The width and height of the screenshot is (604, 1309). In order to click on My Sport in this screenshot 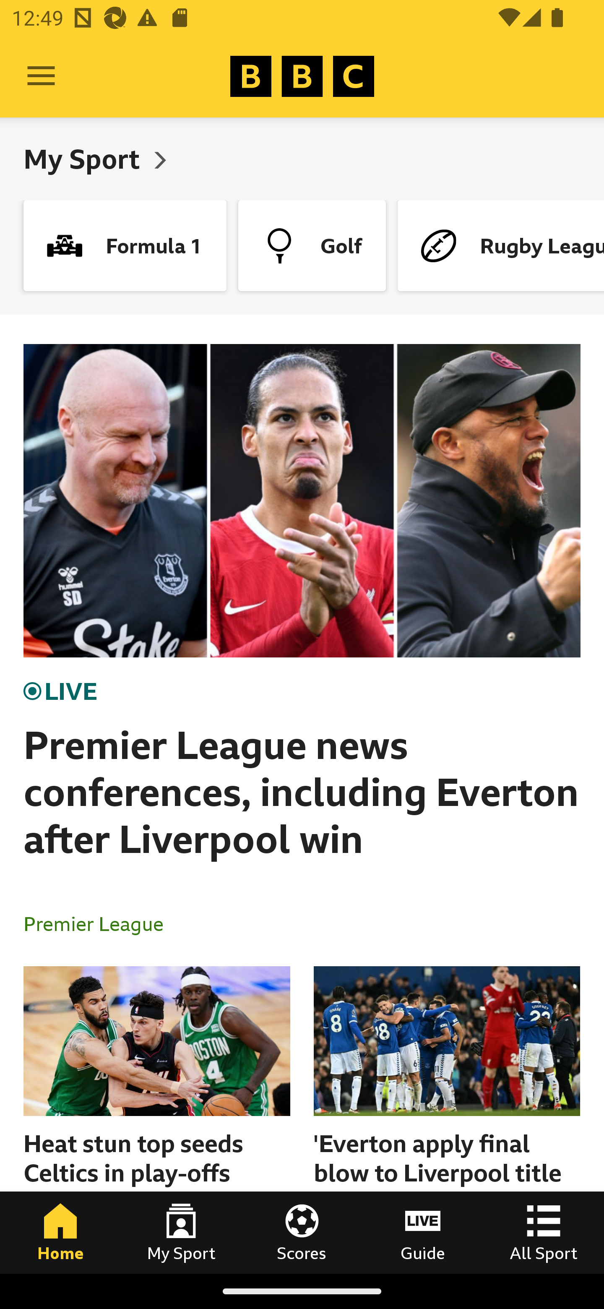, I will do `click(181, 1232)`.